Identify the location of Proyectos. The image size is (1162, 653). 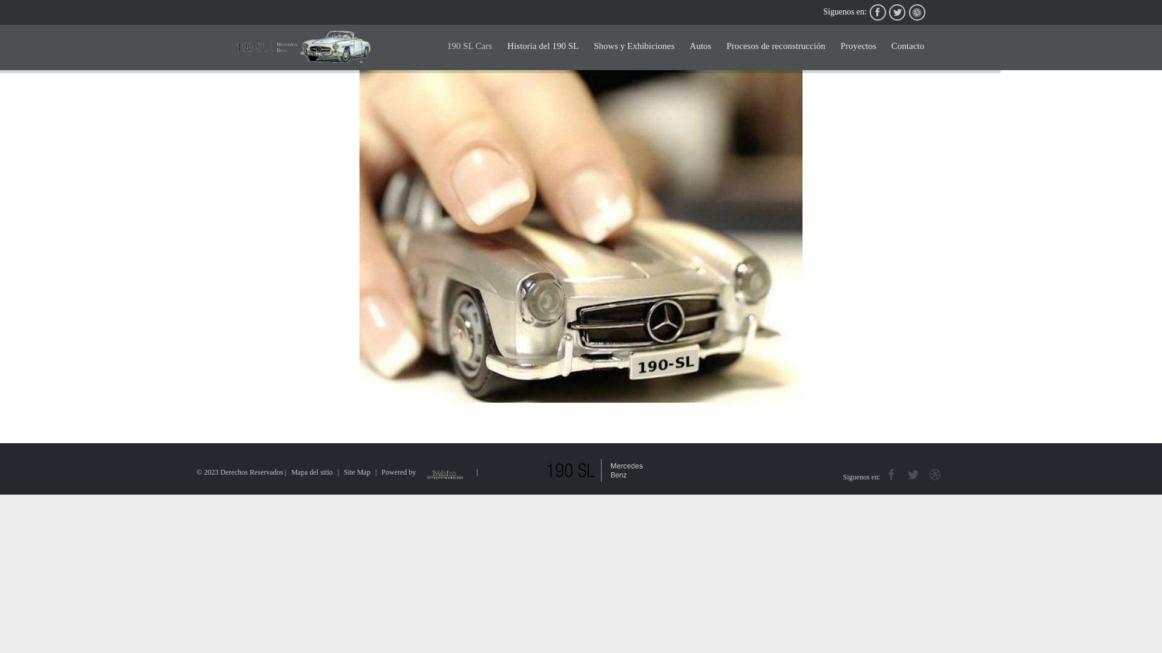
(858, 47).